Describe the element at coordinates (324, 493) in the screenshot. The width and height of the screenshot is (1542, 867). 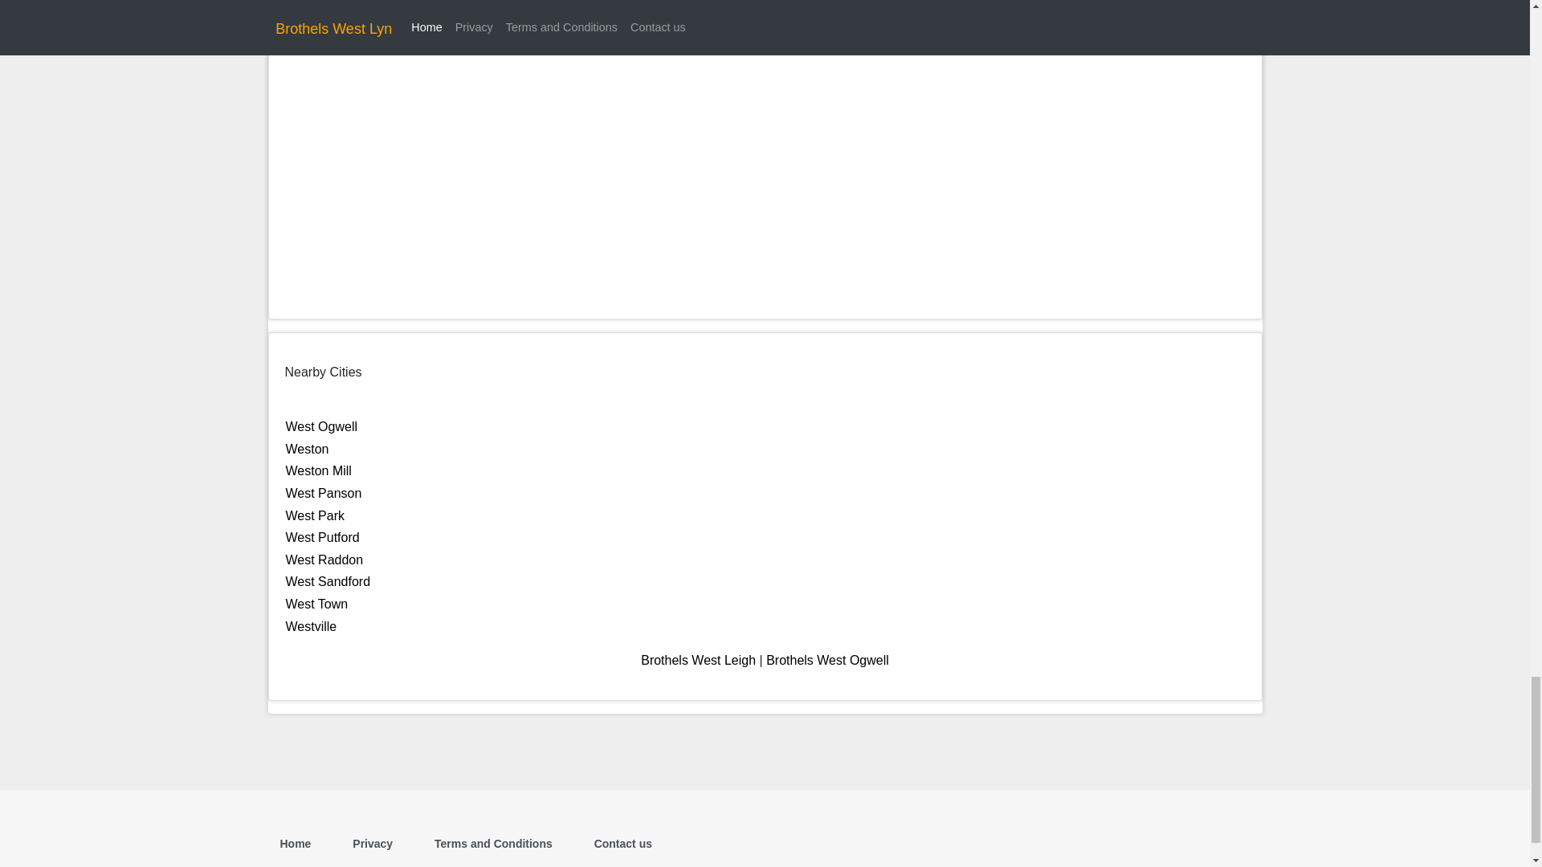
I see `West Panson` at that location.